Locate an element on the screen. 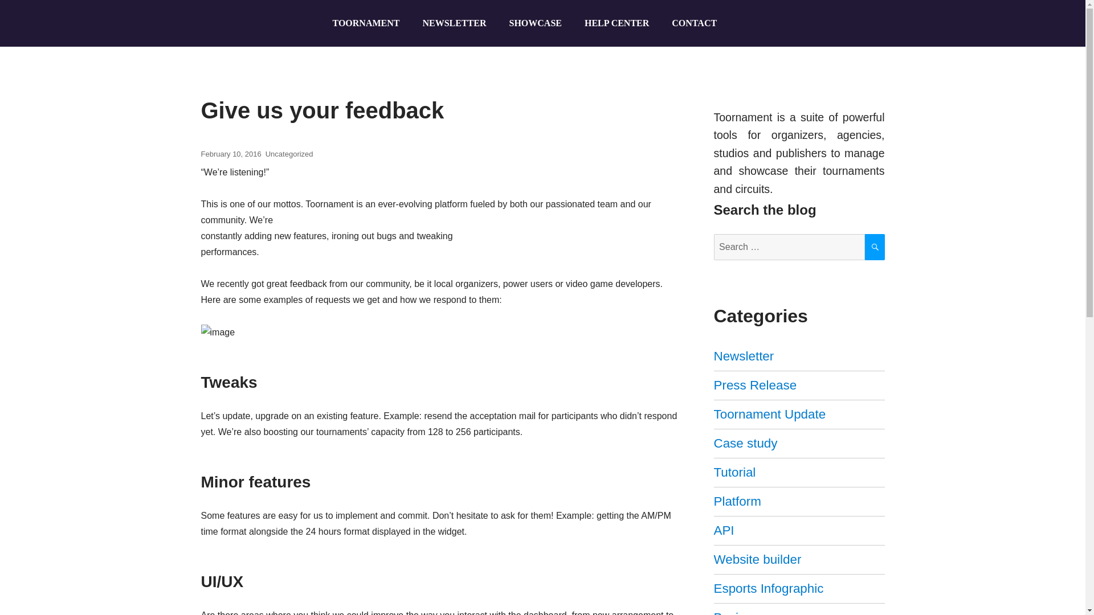 This screenshot has height=615, width=1094. February 10, 2016 is located at coordinates (230, 154).